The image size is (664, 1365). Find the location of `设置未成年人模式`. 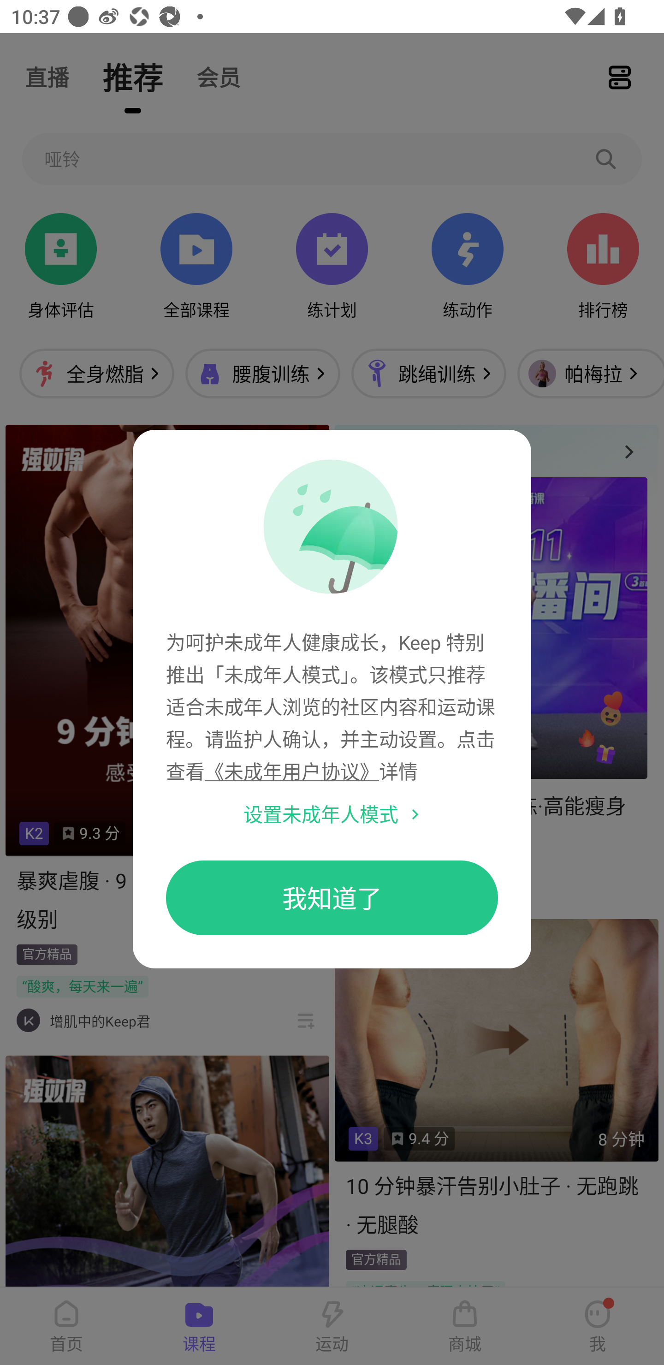

设置未成年人模式 is located at coordinates (321, 814).